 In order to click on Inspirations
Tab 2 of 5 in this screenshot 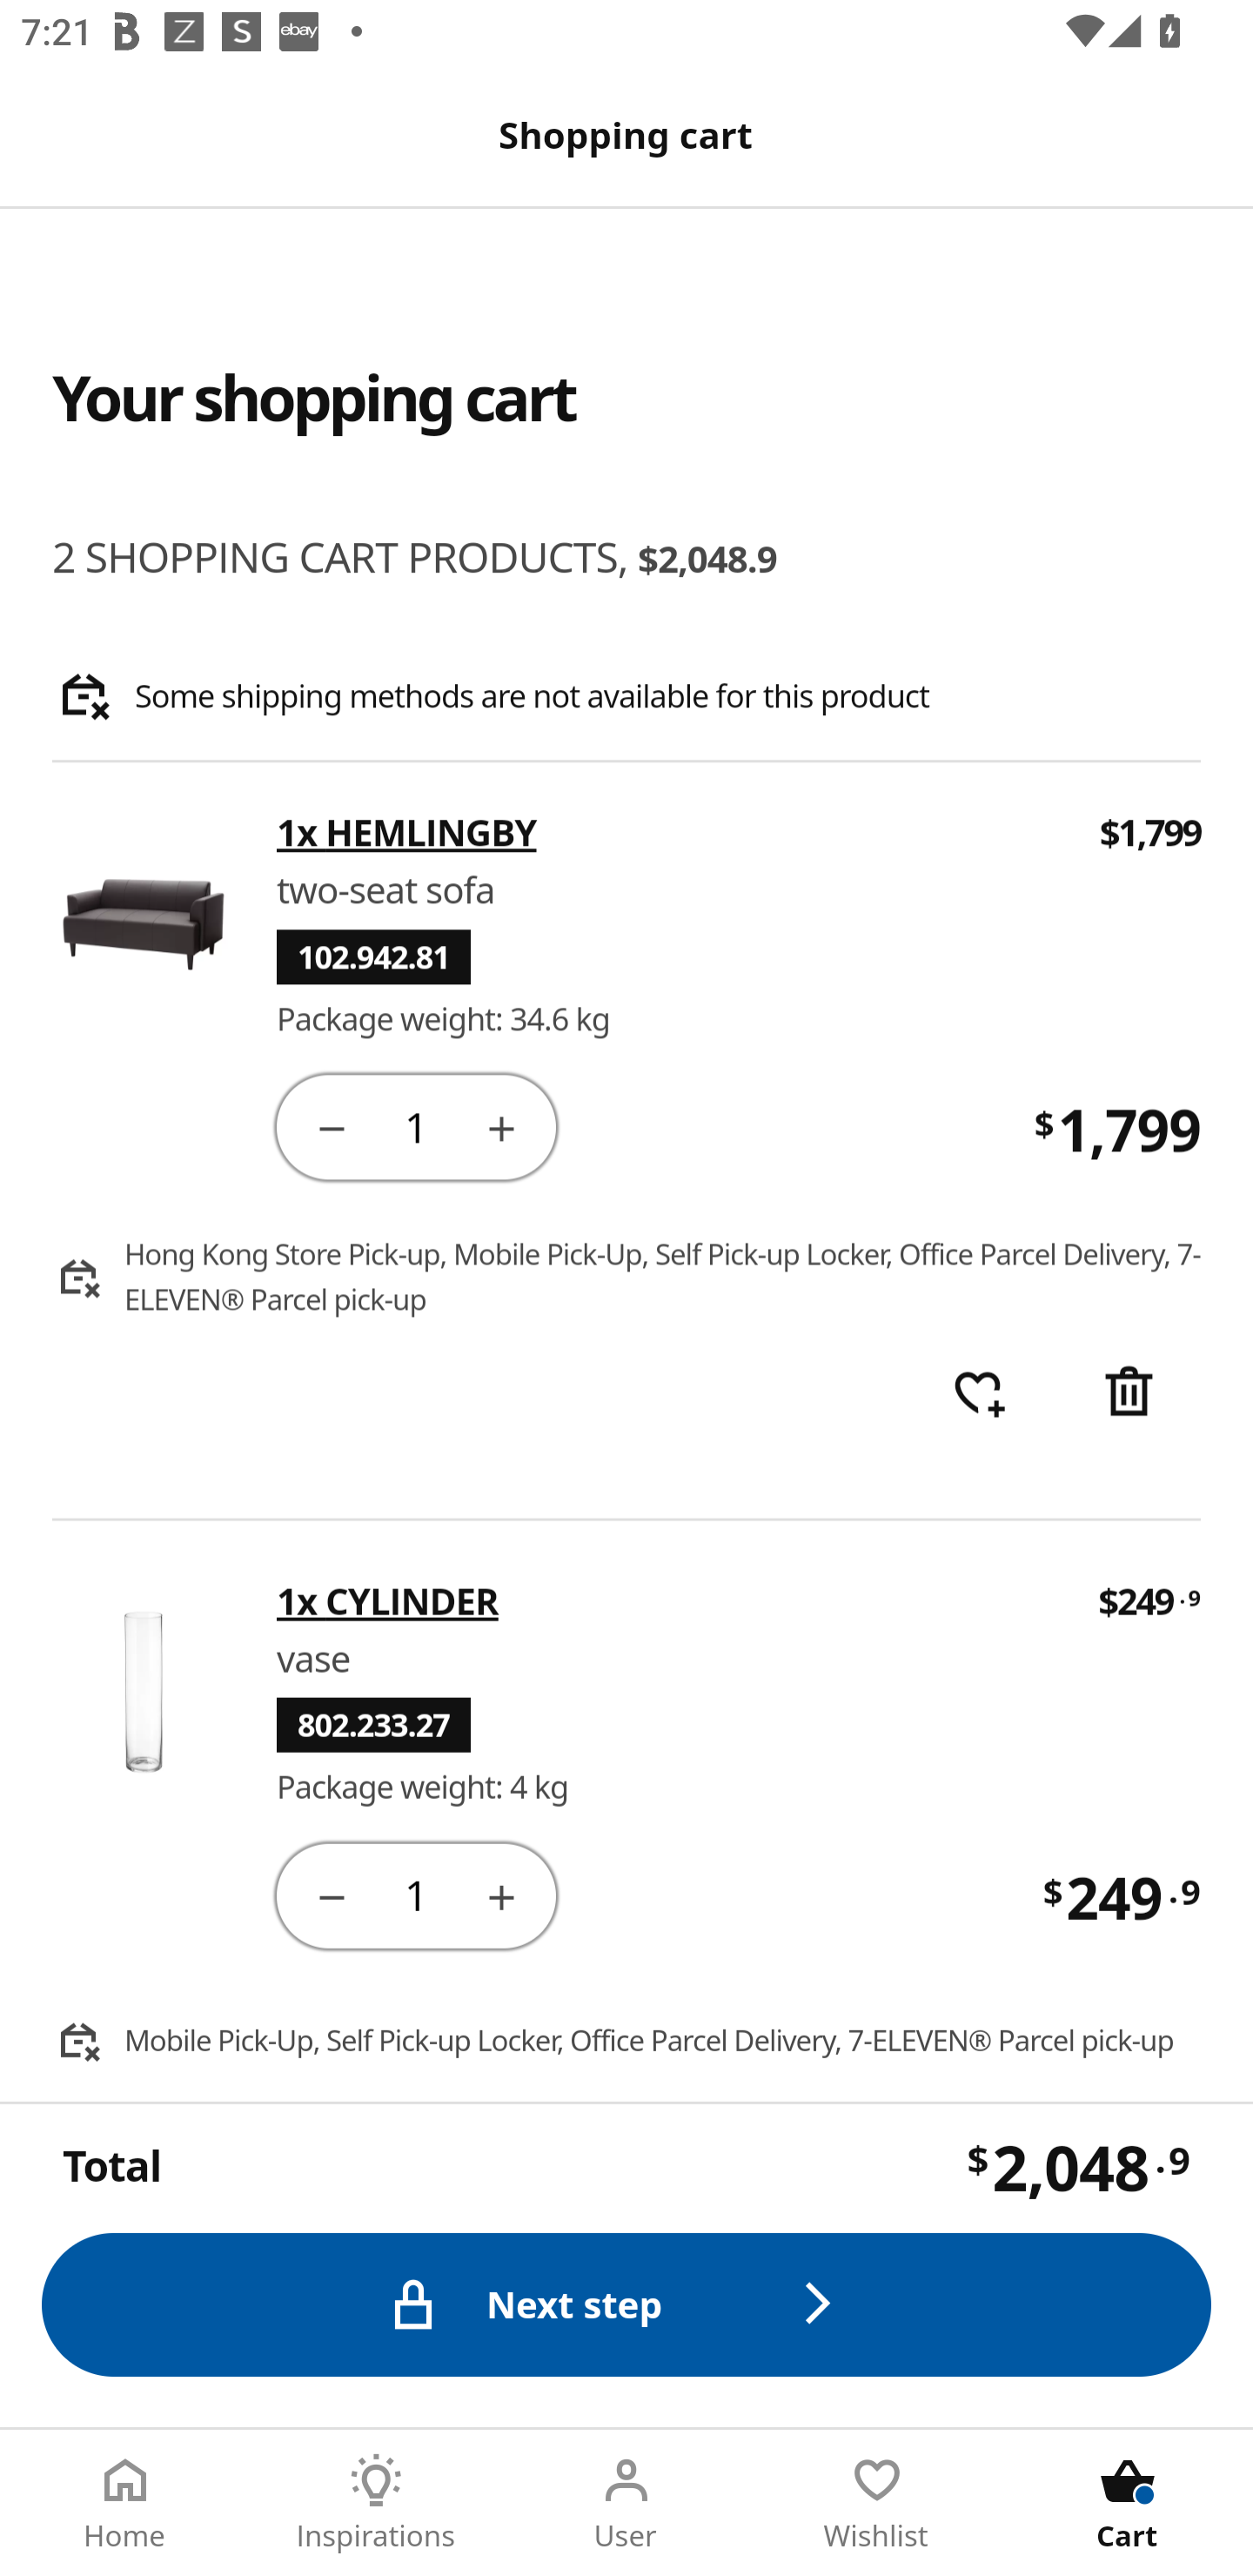, I will do `click(376, 2503)`.